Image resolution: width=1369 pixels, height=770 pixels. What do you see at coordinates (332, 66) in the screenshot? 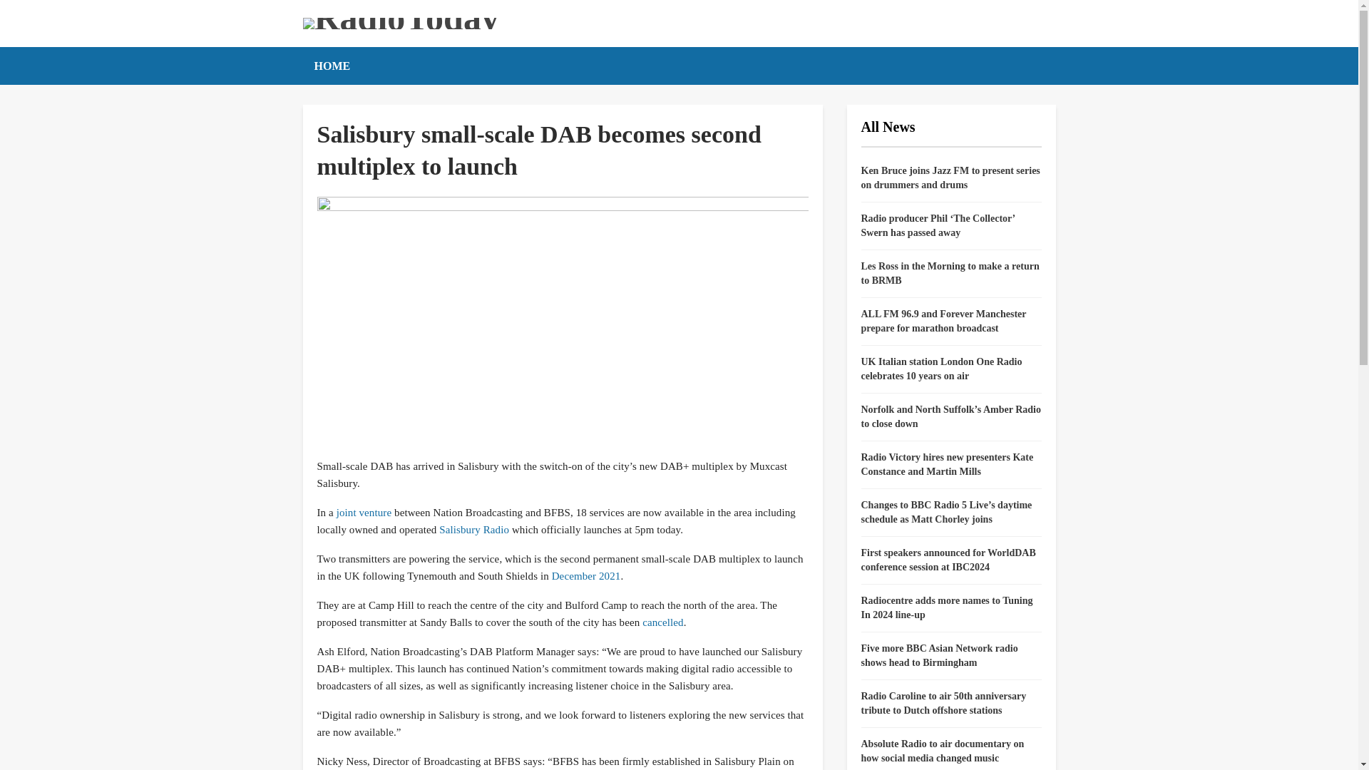
I see `HOME` at bounding box center [332, 66].